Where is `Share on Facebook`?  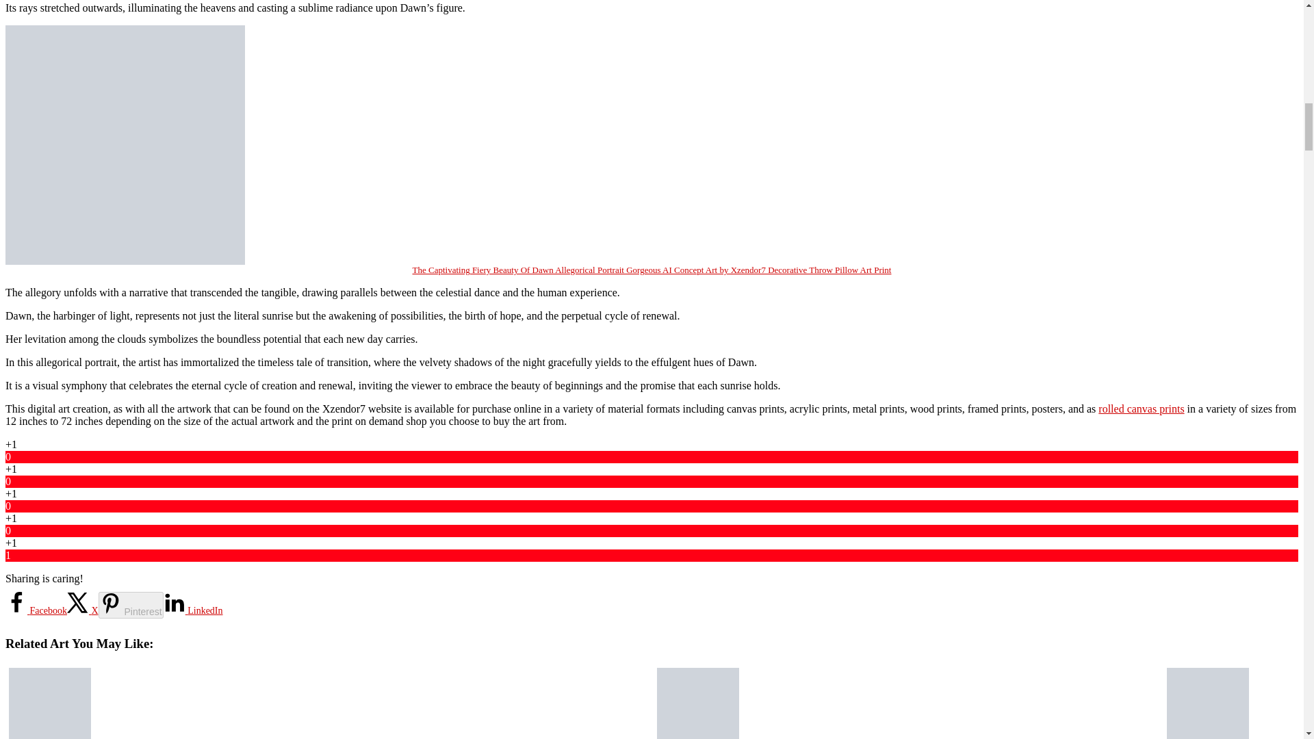 Share on Facebook is located at coordinates (36, 610).